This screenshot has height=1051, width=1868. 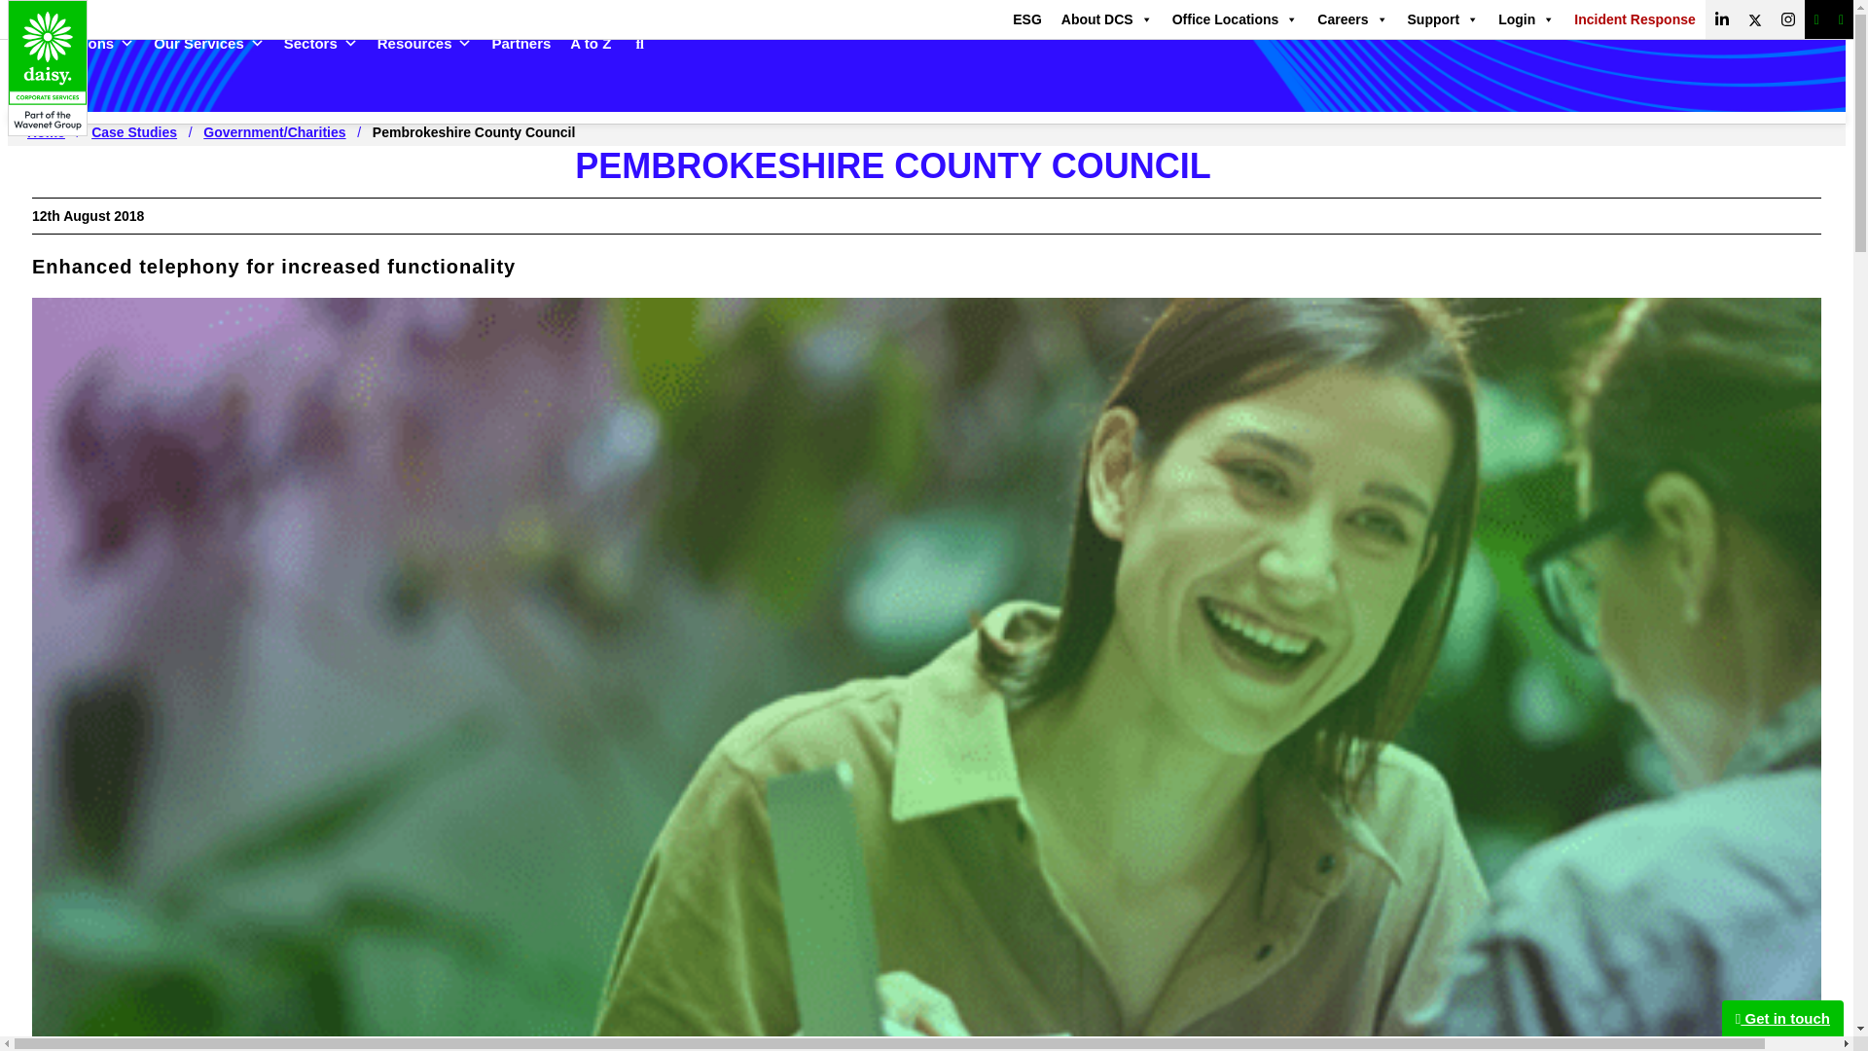 What do you see at coordinates (1106, 19) in the screenshot?
I see `About DCS` at bounding box center [1106, 19].